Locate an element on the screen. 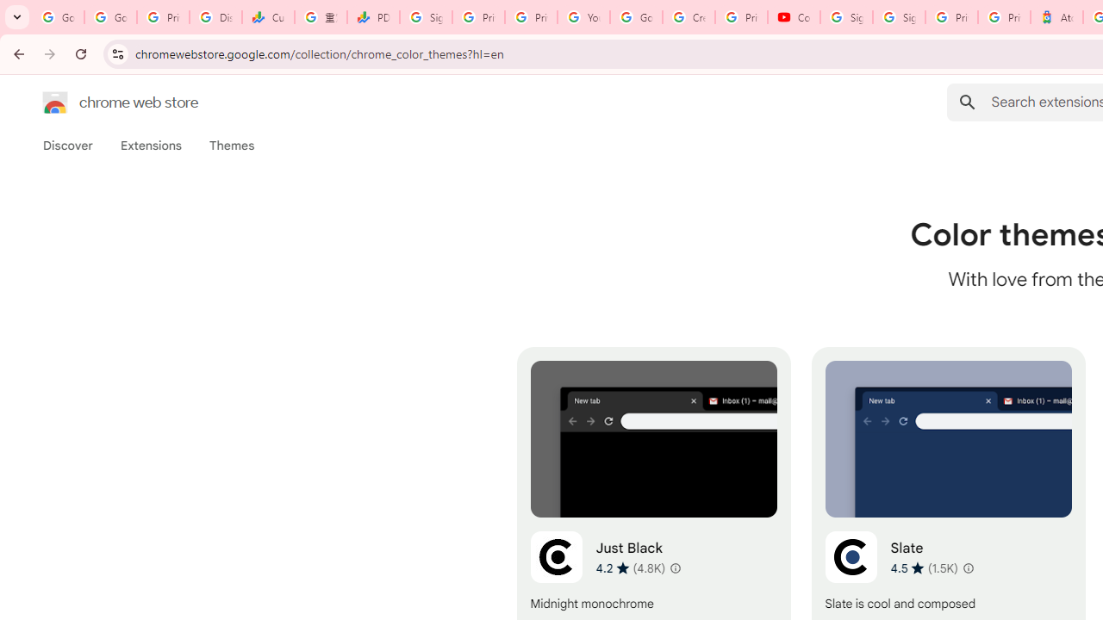  Create your Google Account is located at coordinates (689, 17).